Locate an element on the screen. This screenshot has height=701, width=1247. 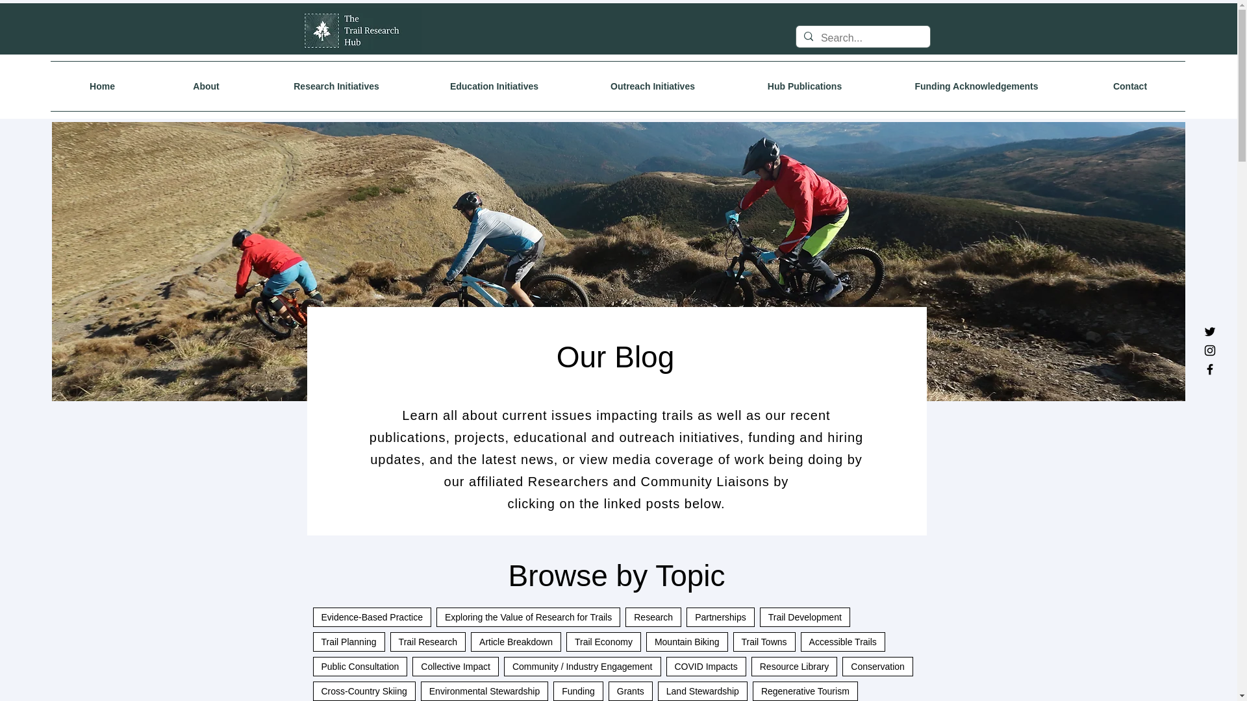
Partnerships is located at coordinates (720, 617).